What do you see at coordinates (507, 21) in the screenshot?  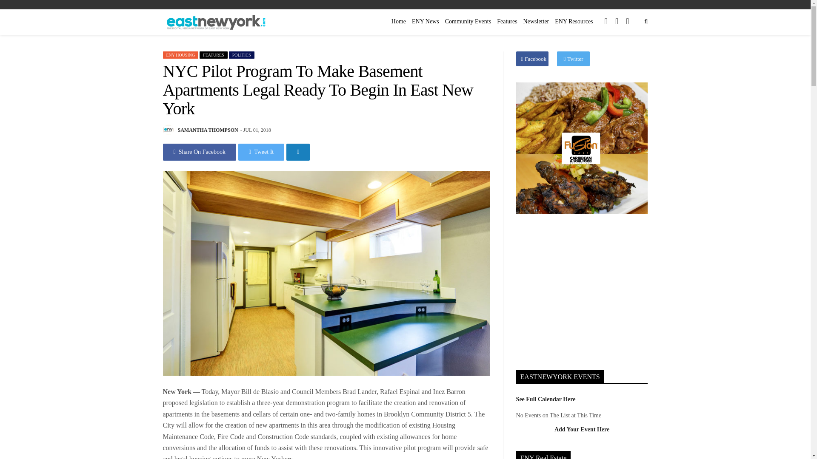 I see `Features` at bounding box center [507, 21].